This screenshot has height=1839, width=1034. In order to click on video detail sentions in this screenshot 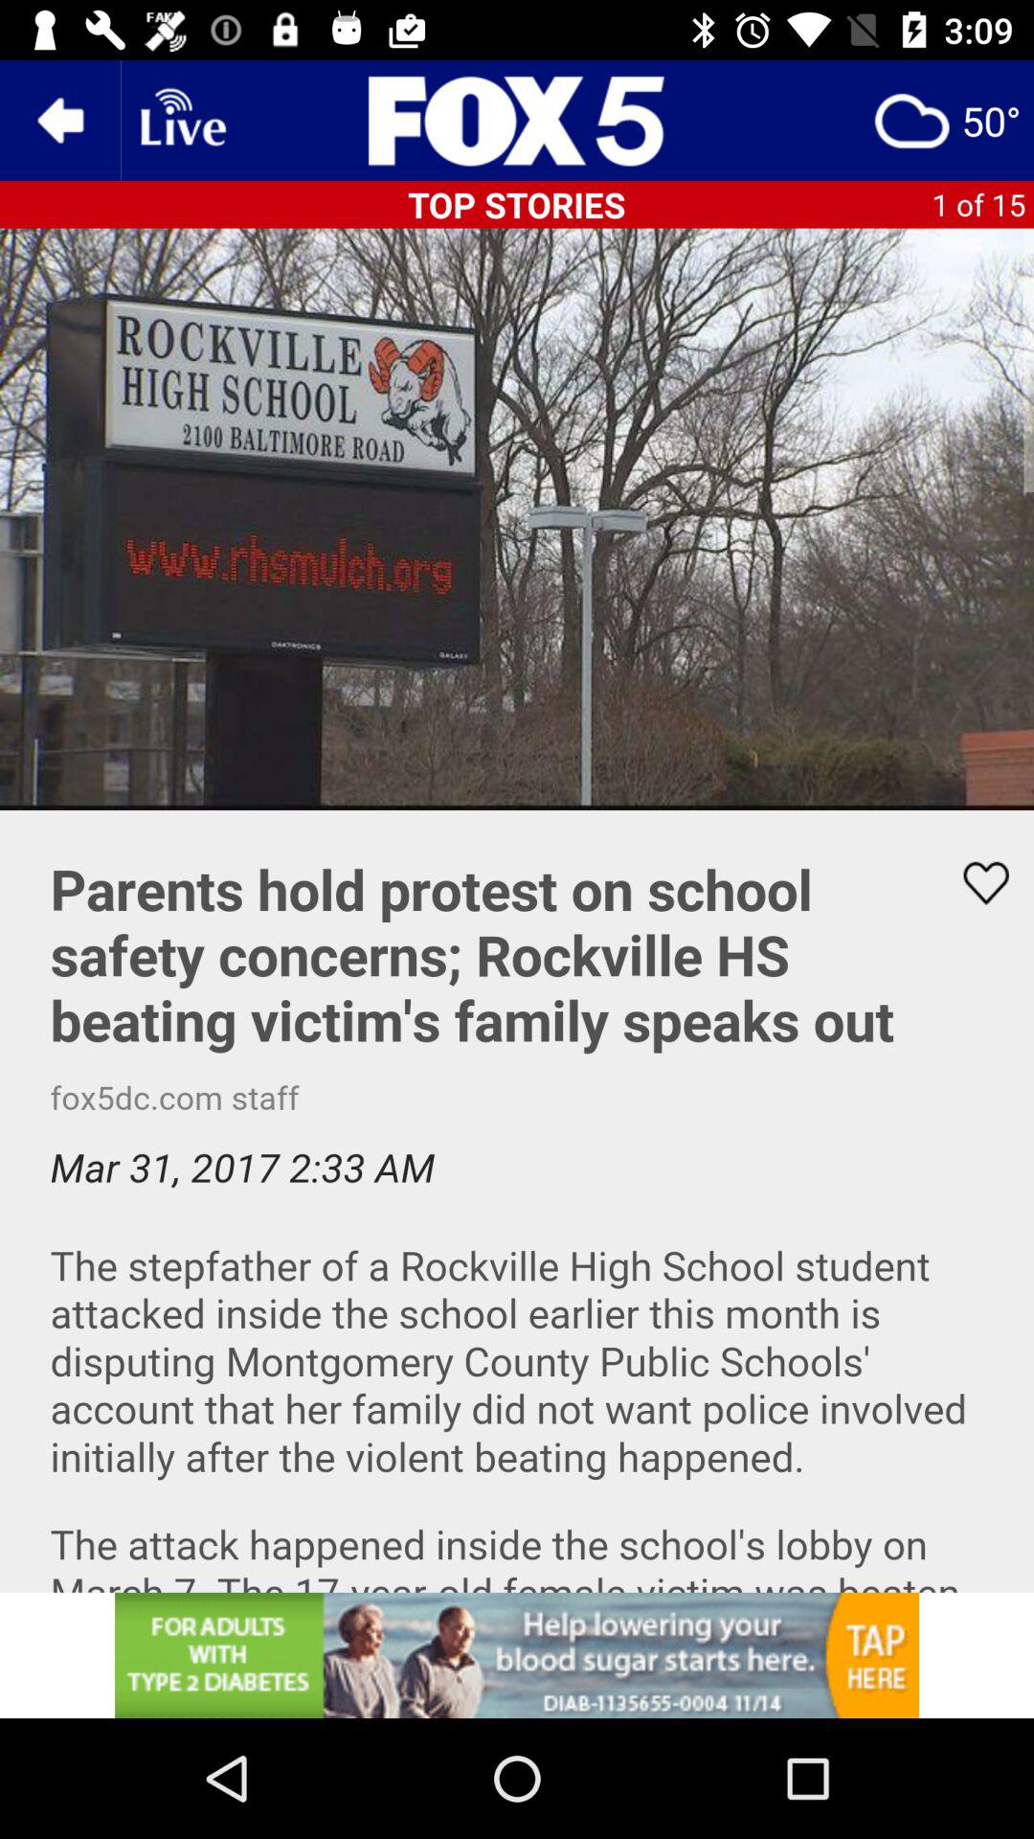, I will do `click(517, 1201)`.